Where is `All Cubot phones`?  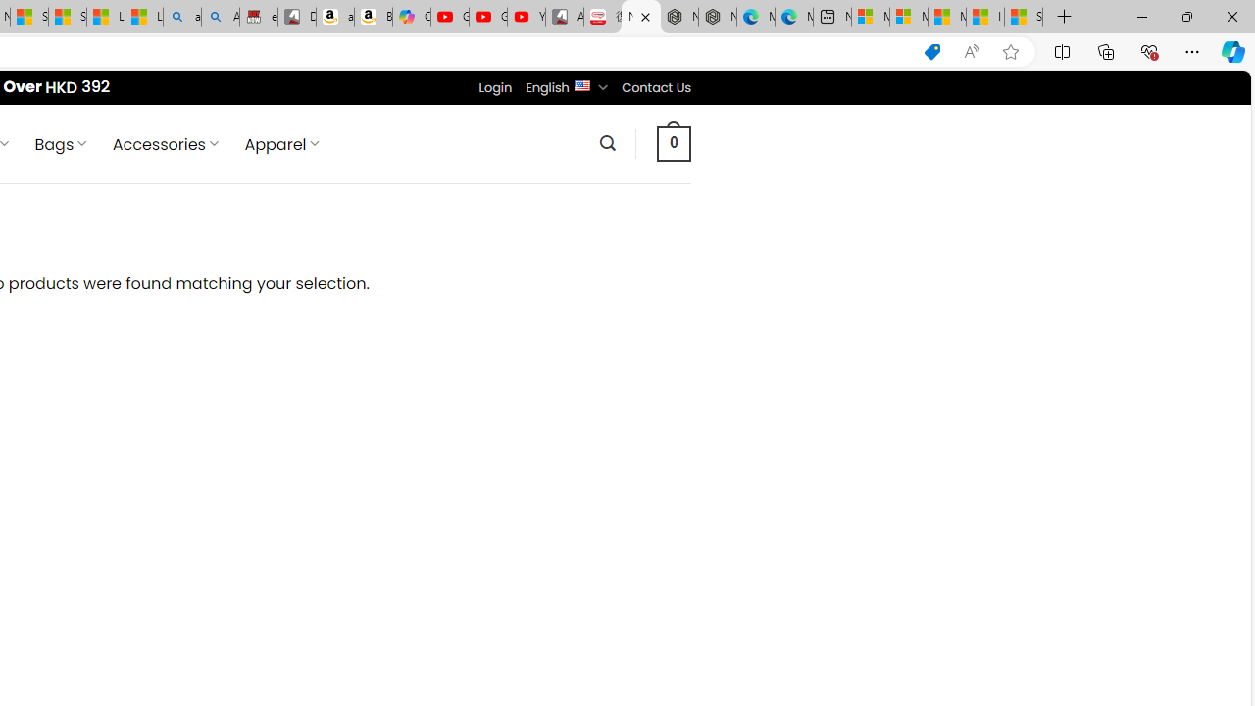 All Cubot phones is located at coordinates (565, 18).